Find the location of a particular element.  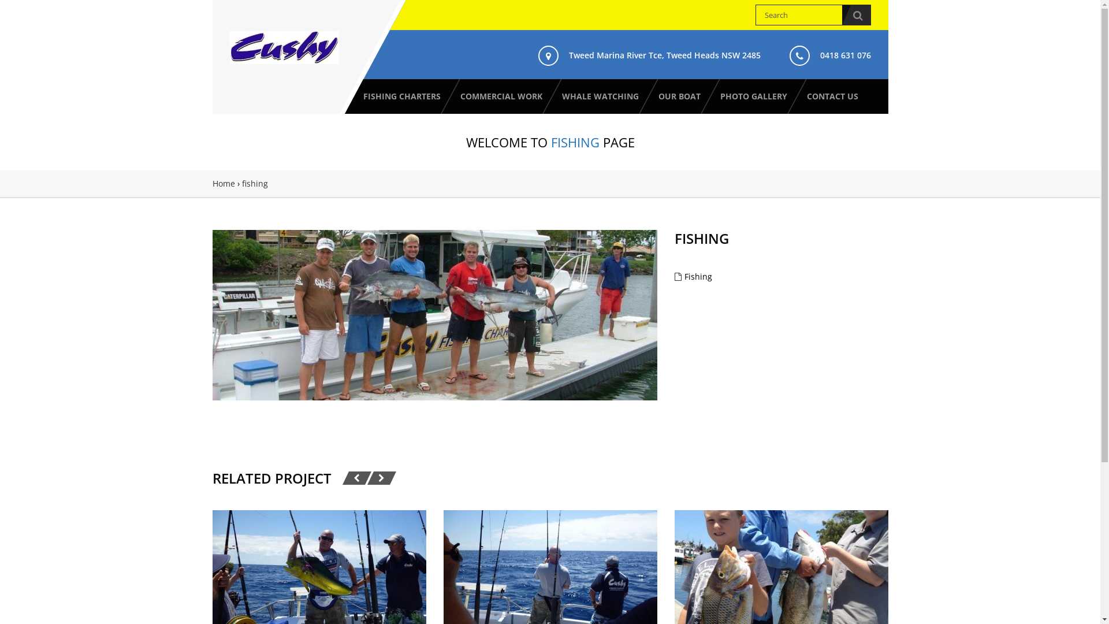

Cushy Fishing Charters is located at coordinates (284, 47).